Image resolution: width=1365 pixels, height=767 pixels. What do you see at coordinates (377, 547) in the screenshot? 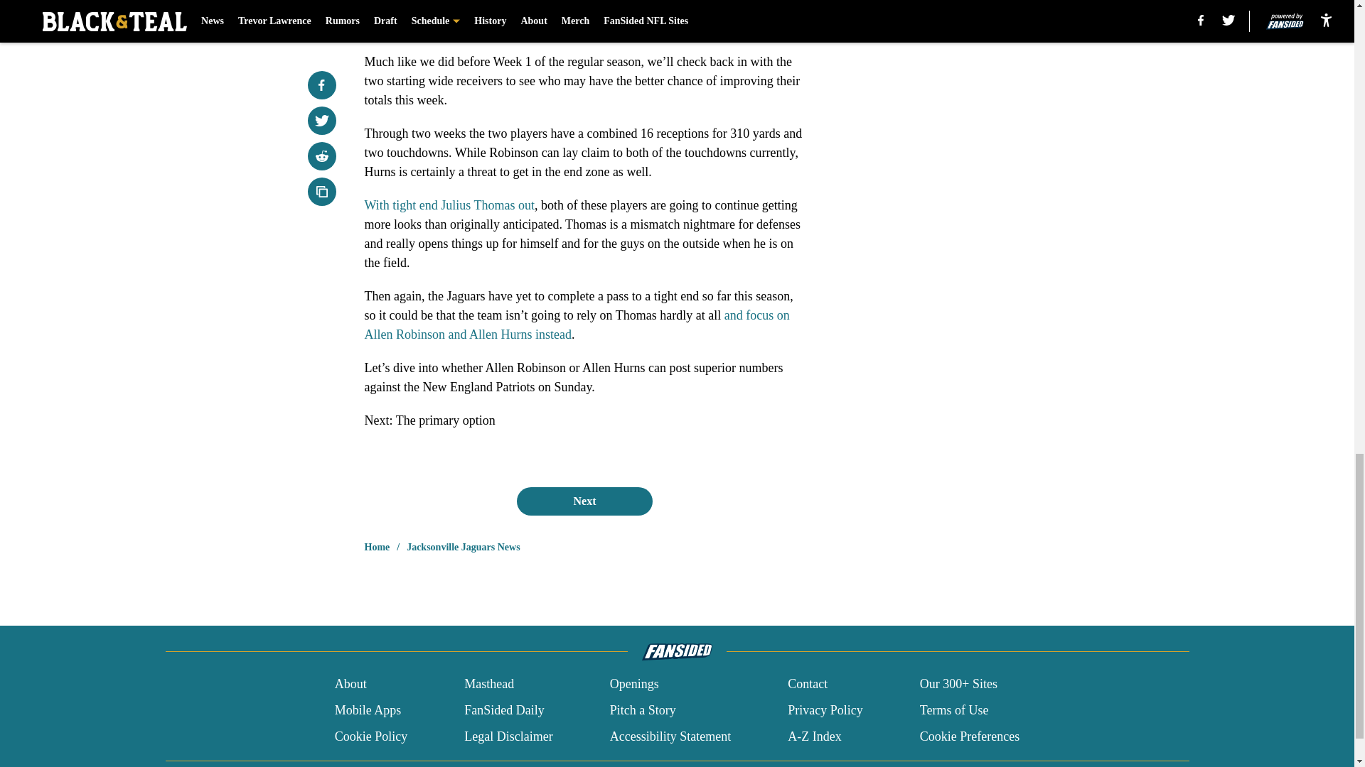
I see `Home` at bounding box center [377, 547].